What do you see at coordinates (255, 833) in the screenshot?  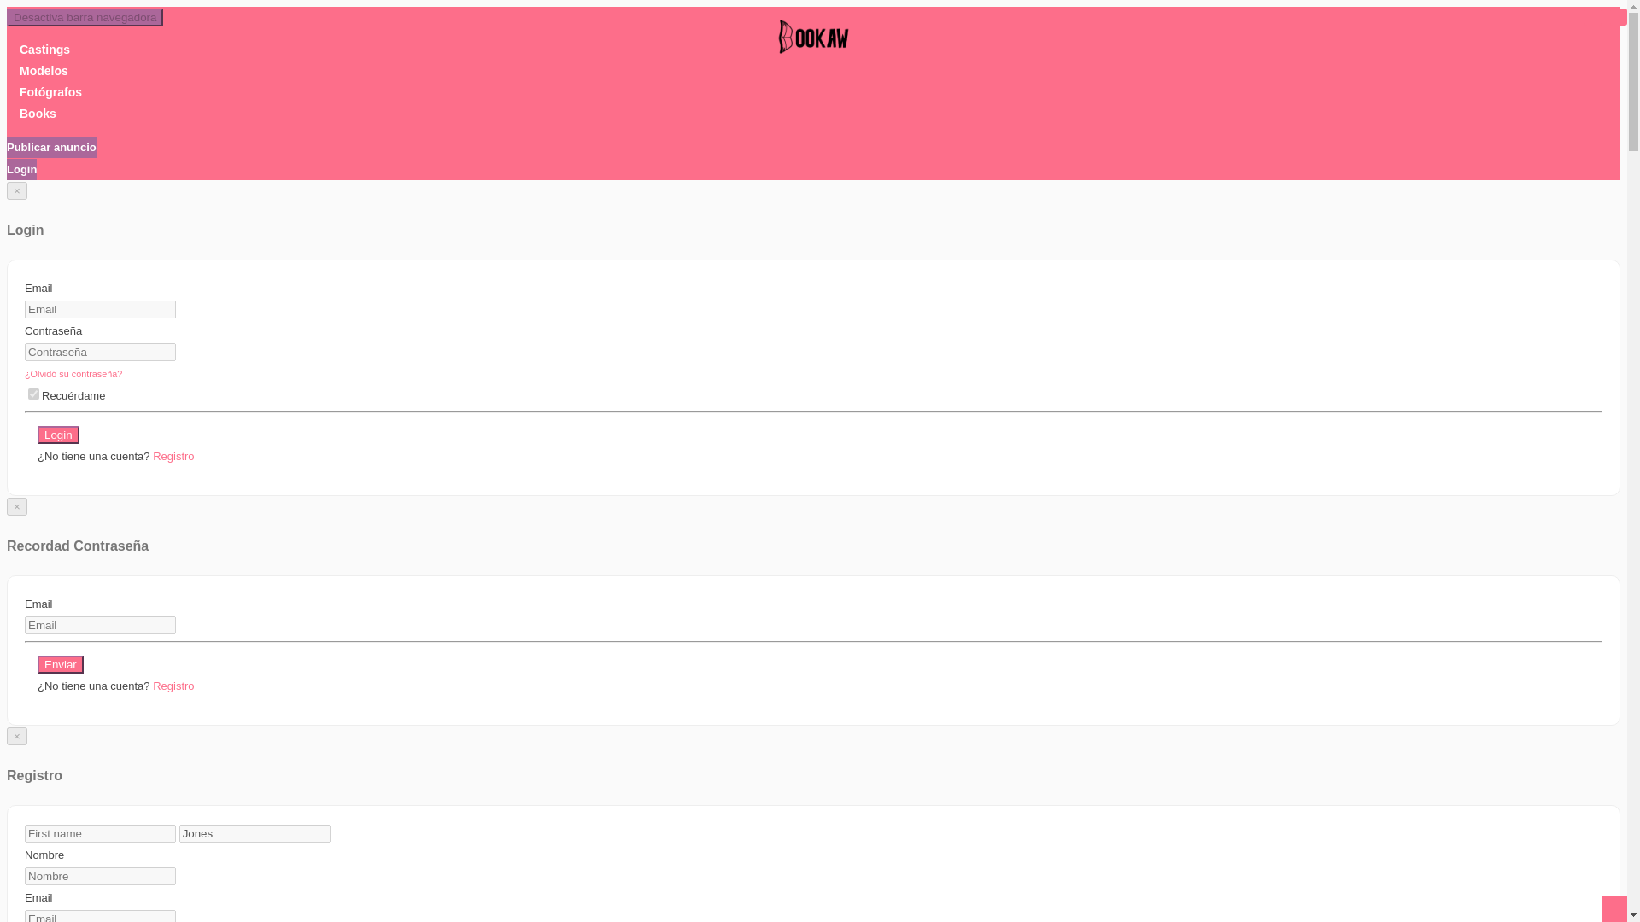 I see `Jones` at bounding box center [255, 833].